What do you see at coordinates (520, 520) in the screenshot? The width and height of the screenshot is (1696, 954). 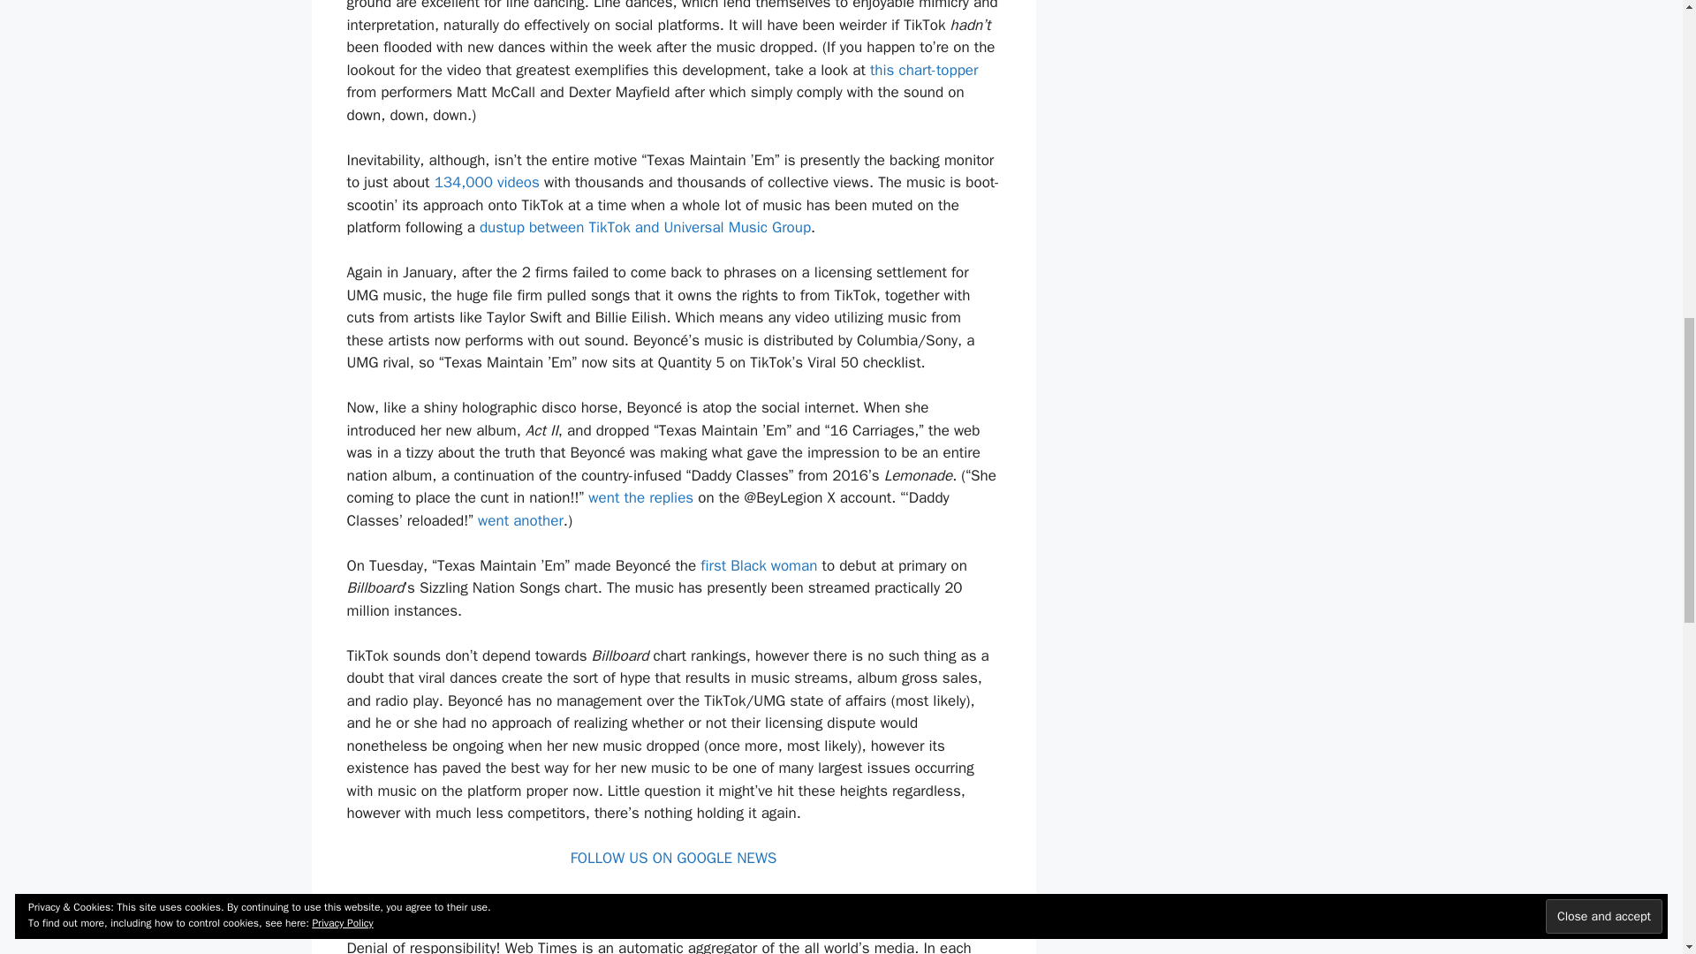 I see `went another` at bounding box center [520, 520].